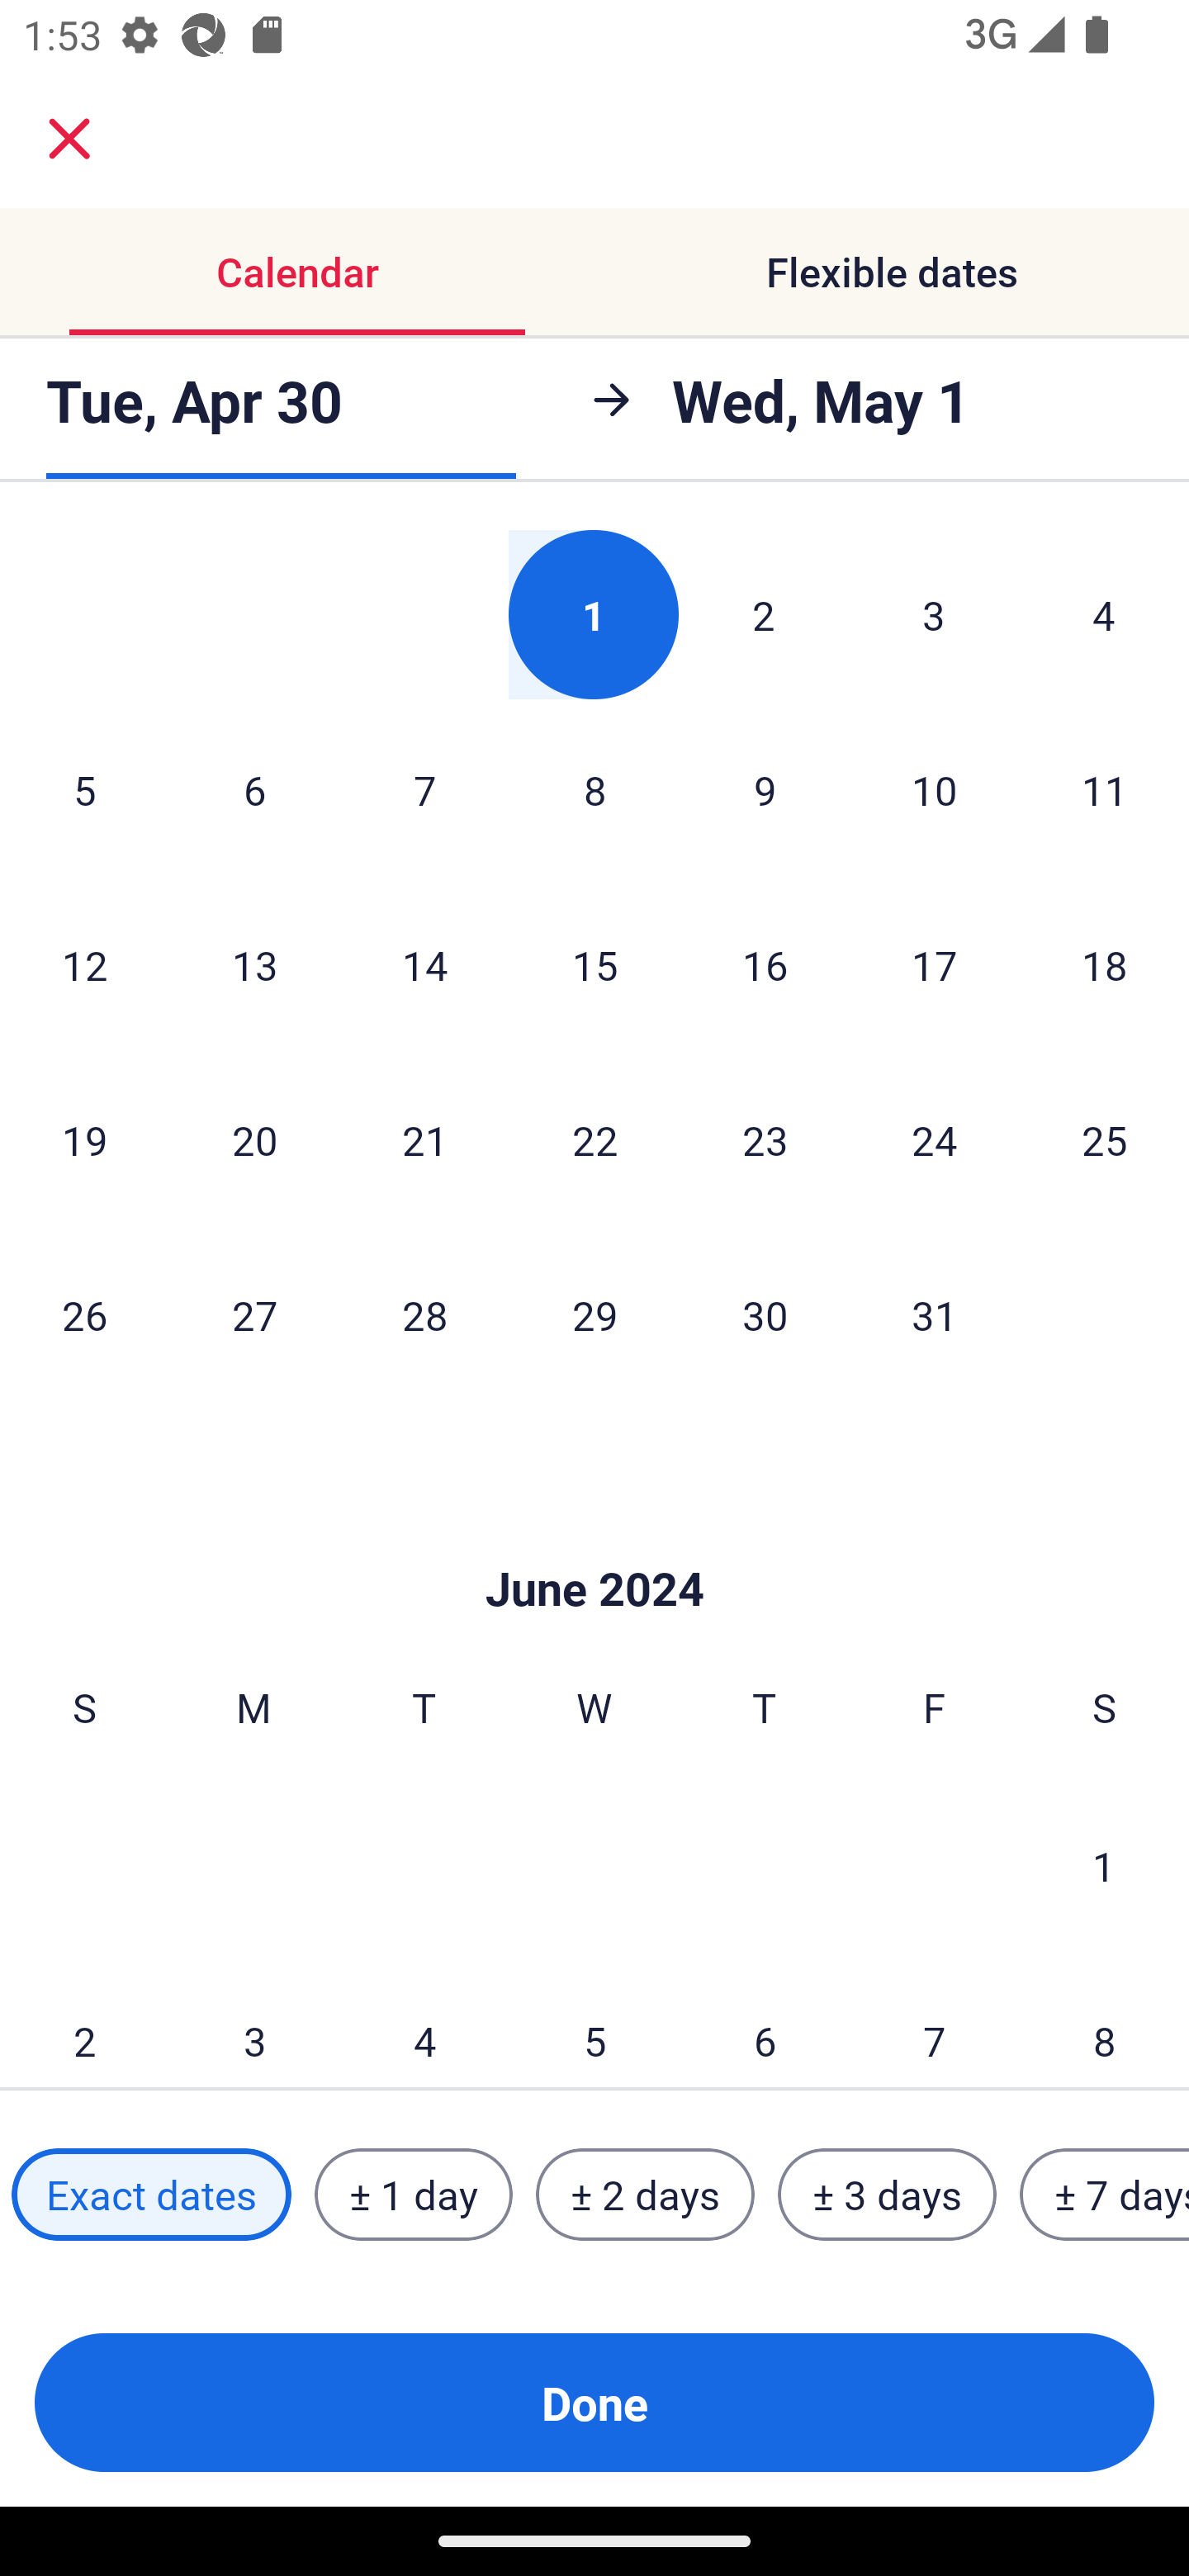  I want to click on close., so click(69, 139).